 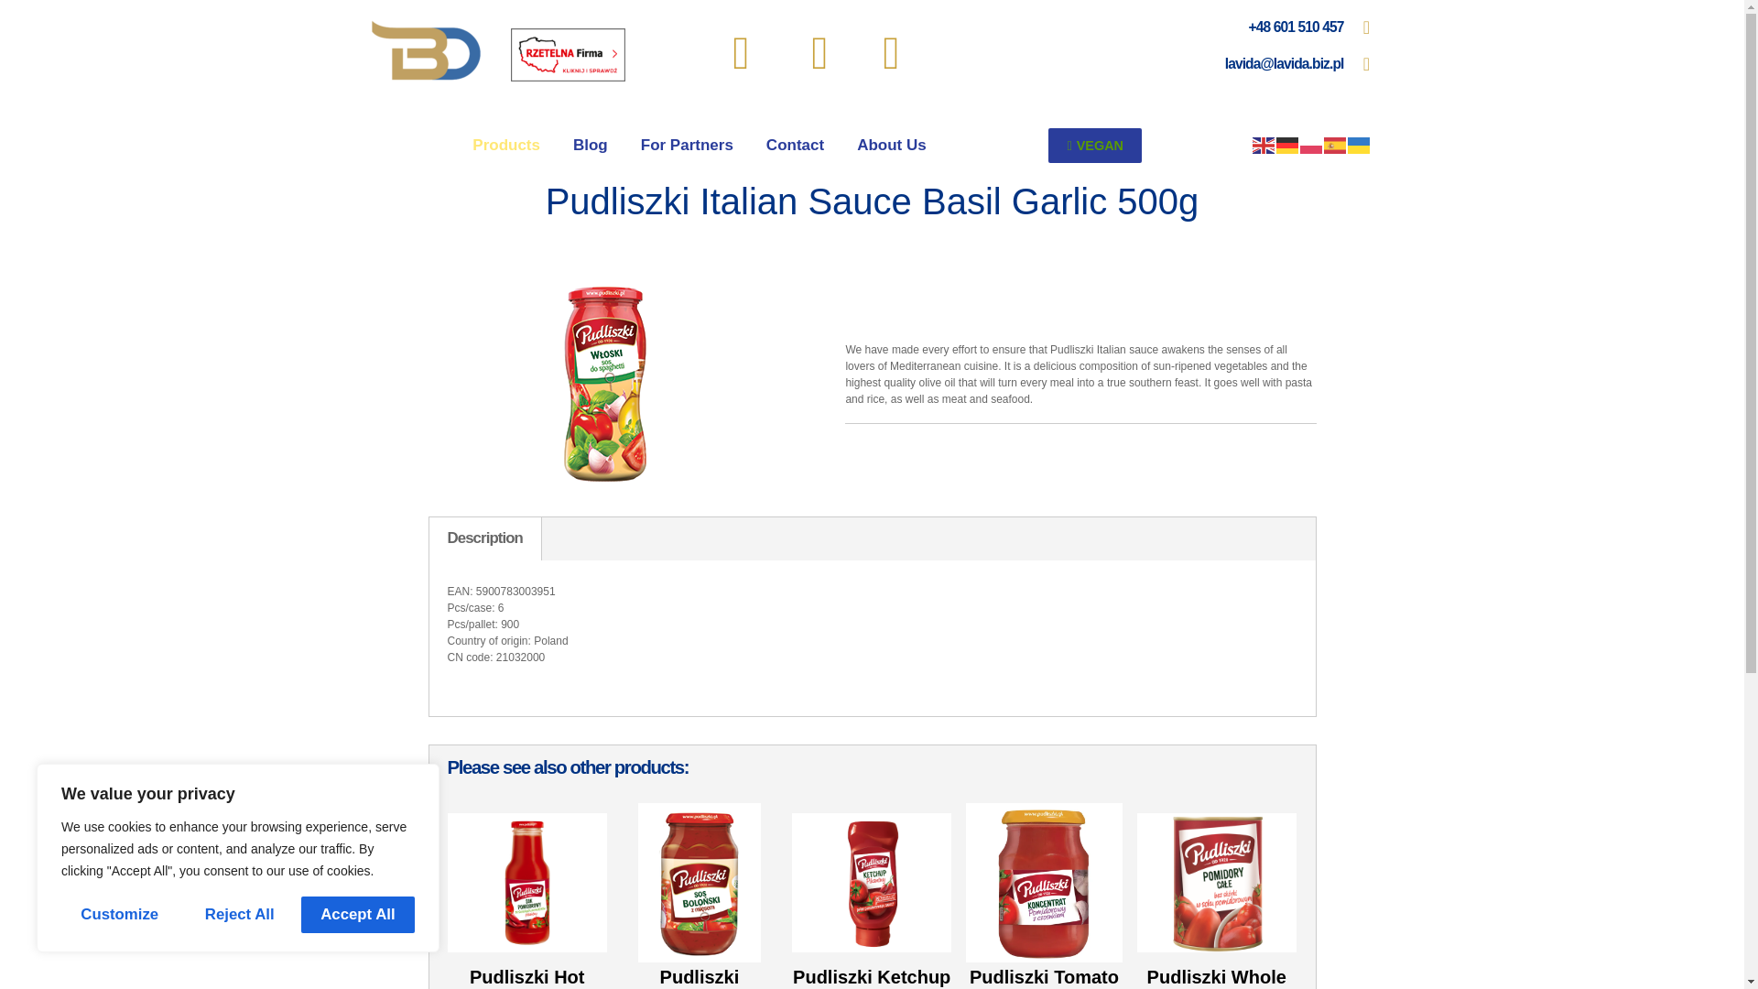 I want to click on Accept All, so click(x=357, y=914).